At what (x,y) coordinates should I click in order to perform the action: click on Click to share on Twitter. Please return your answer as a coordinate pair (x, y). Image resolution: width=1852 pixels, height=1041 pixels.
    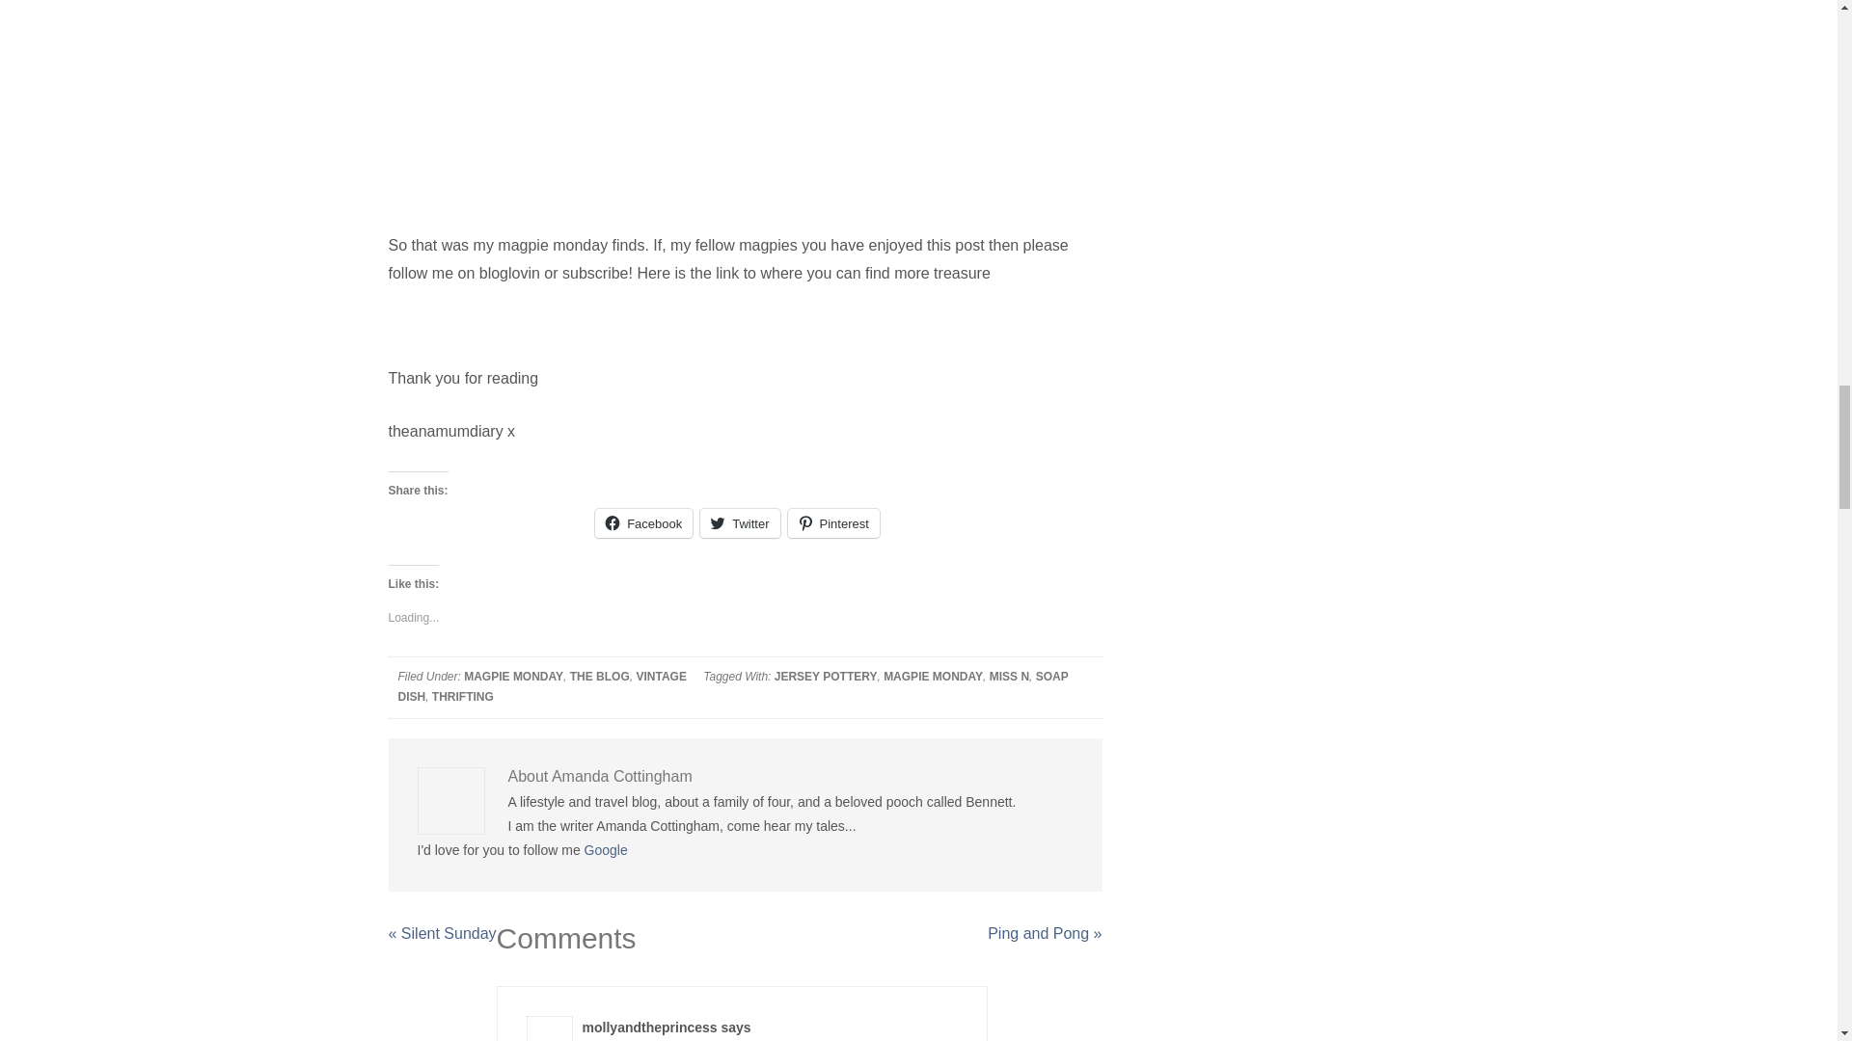
    Looking at the image, I should click on (739, 523).